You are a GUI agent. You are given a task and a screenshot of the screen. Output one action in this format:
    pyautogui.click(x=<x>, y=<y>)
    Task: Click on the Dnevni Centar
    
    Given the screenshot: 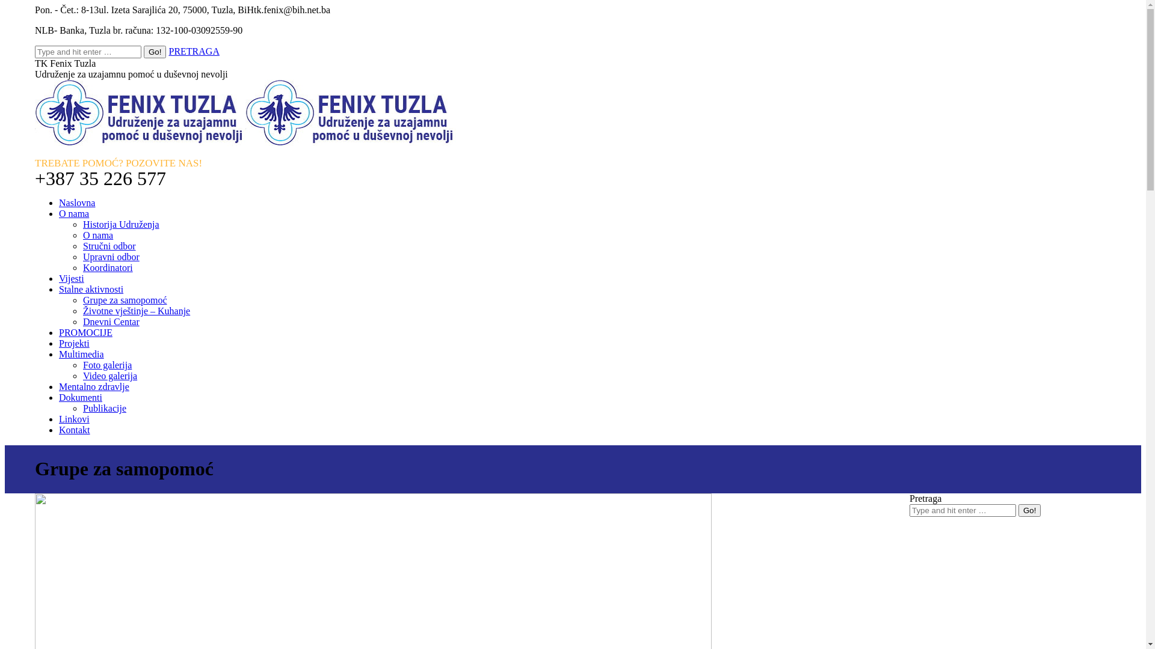 What is the action you would take?
    pyautogui.click(x=111, y=322)
    